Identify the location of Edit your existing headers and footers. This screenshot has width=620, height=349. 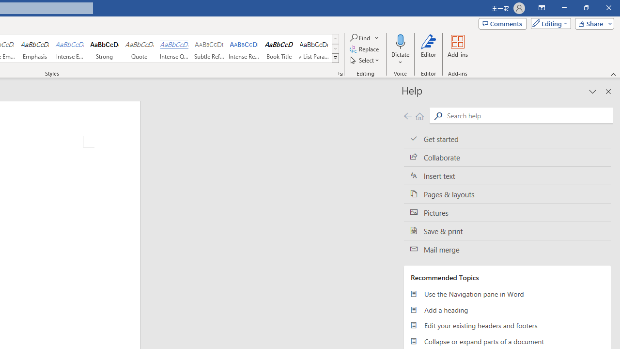
(507, 326).